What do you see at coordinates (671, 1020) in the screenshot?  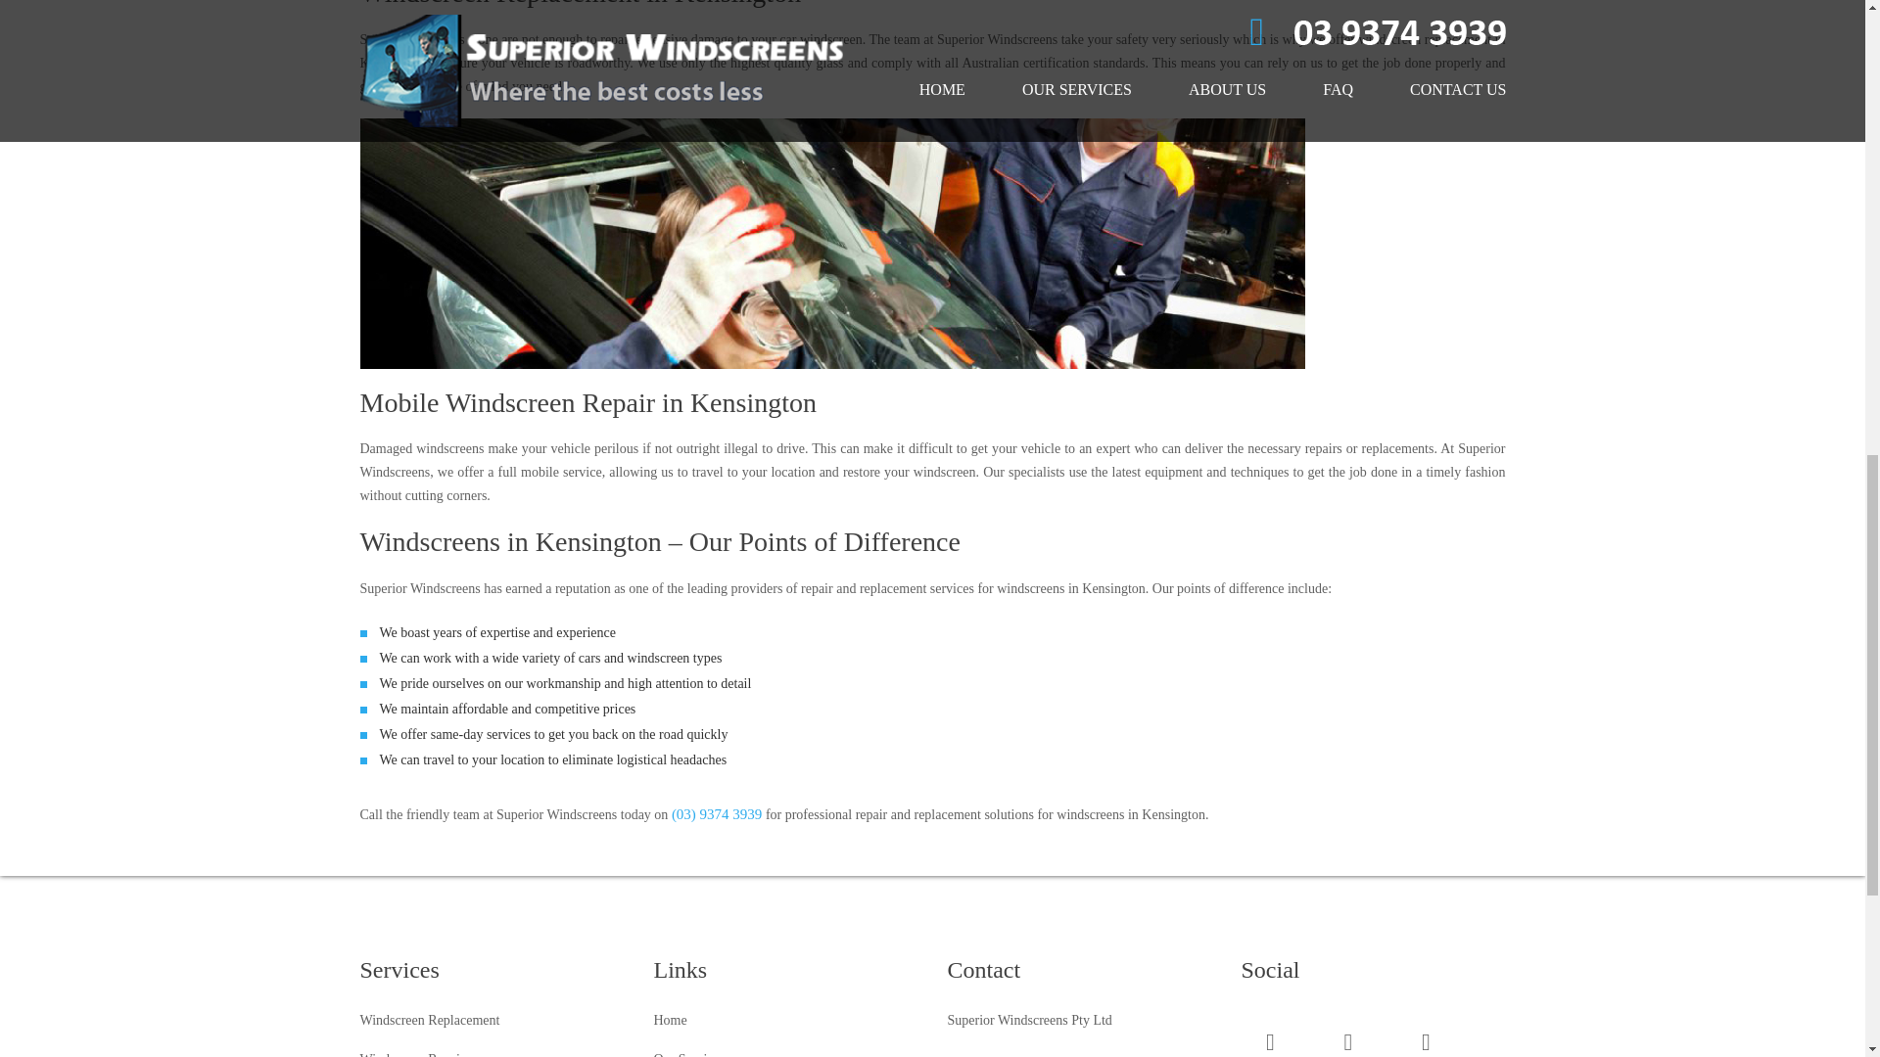 I see `Home` at bounding box center [671, 1020].